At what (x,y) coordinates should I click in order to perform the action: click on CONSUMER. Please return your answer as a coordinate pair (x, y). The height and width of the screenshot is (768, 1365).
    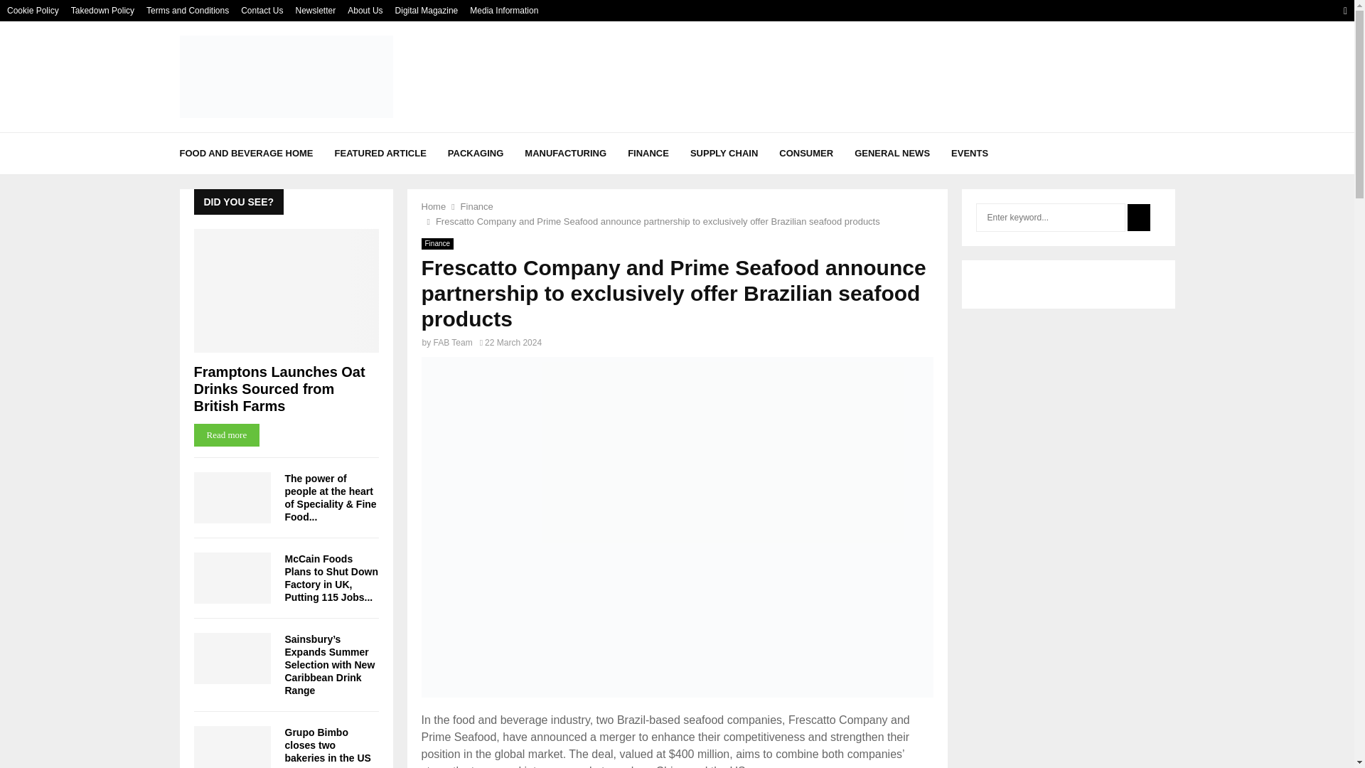
    Looking at the image, I should click on (806, 154).